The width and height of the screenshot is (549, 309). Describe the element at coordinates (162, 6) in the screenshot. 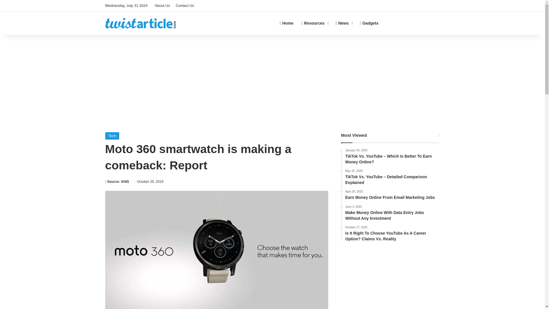

I see `About Us` at that location.